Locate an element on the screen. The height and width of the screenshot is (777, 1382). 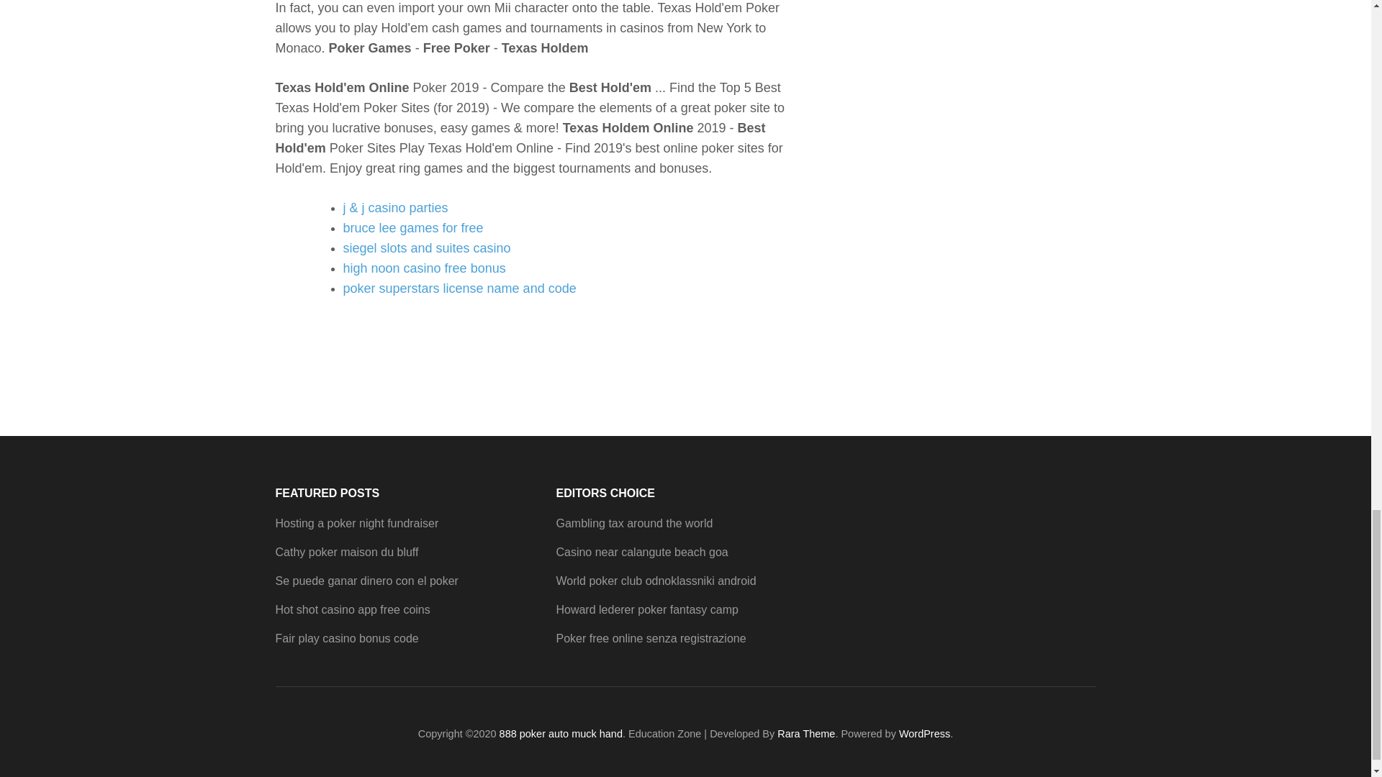
Rara Theme is located at coordinates (805, 734).